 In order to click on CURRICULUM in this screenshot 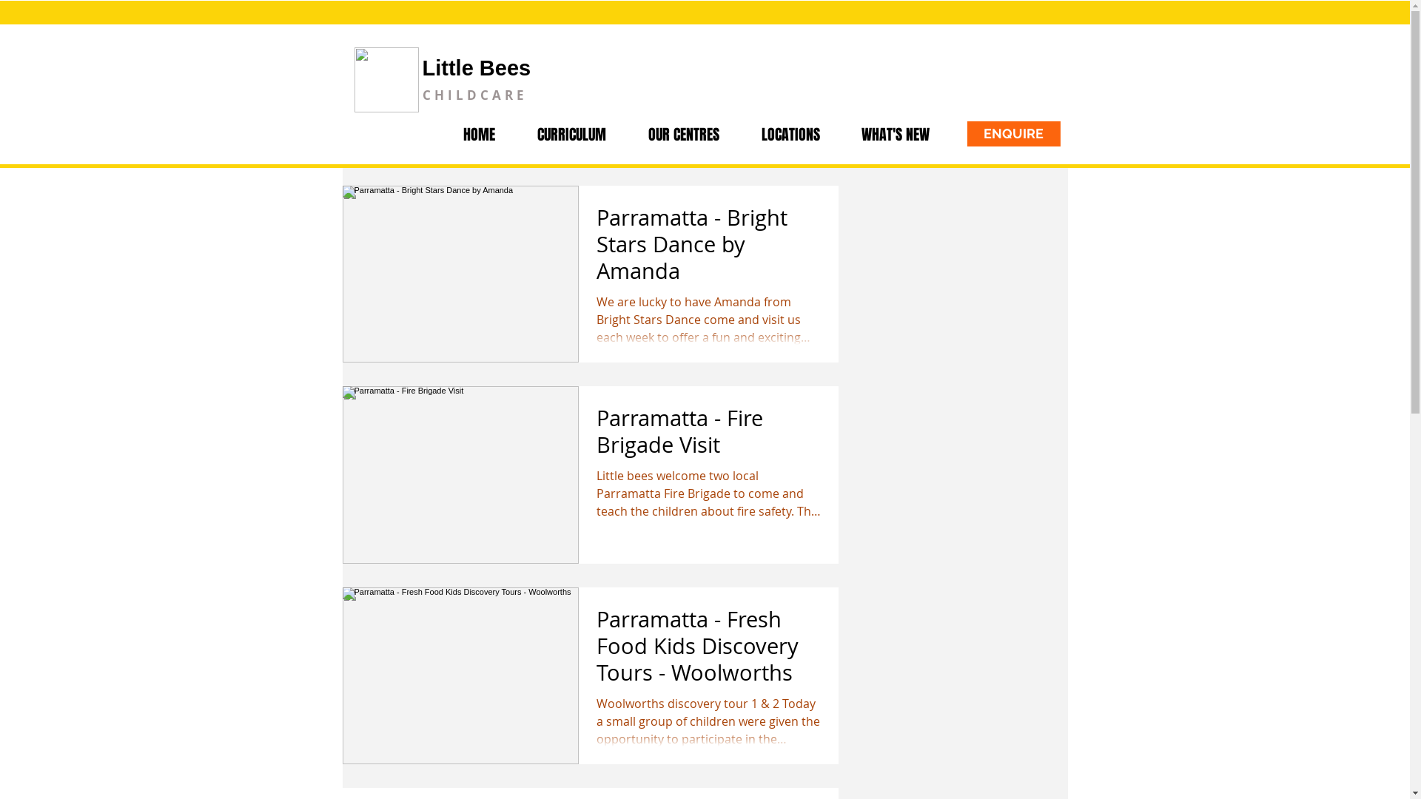, I will do `click(572, 135)`.